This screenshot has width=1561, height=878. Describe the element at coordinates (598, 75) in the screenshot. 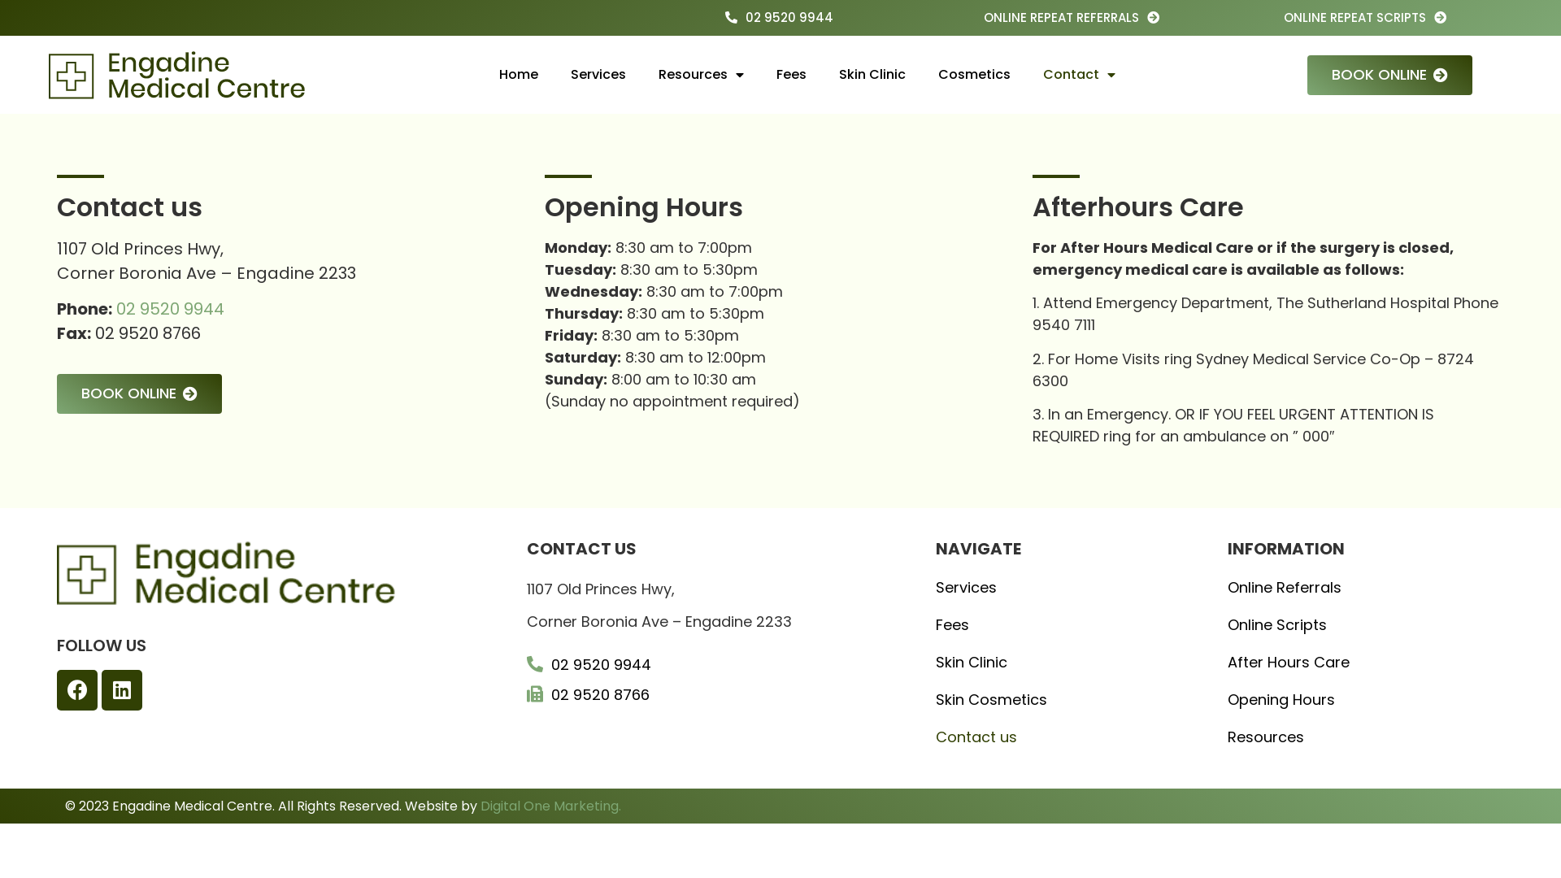

I see `Services` at that location.